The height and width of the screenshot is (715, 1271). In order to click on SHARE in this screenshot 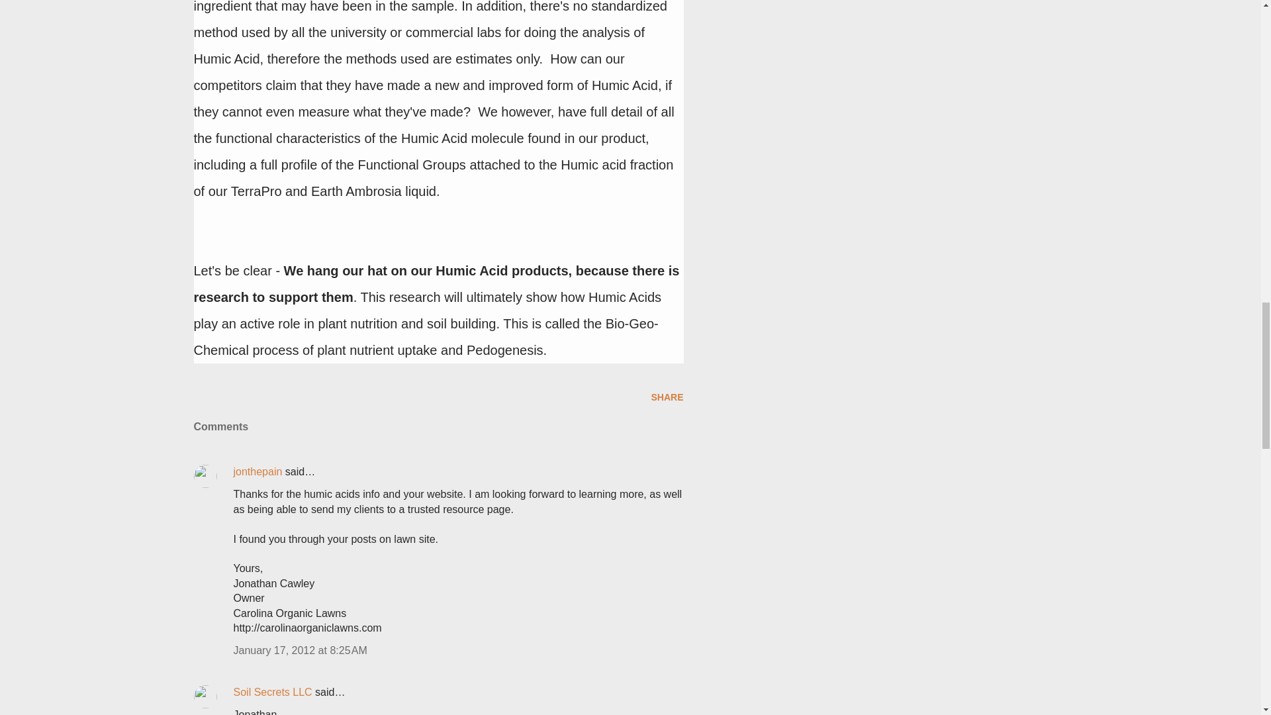, I will do `click(667, 397)`.